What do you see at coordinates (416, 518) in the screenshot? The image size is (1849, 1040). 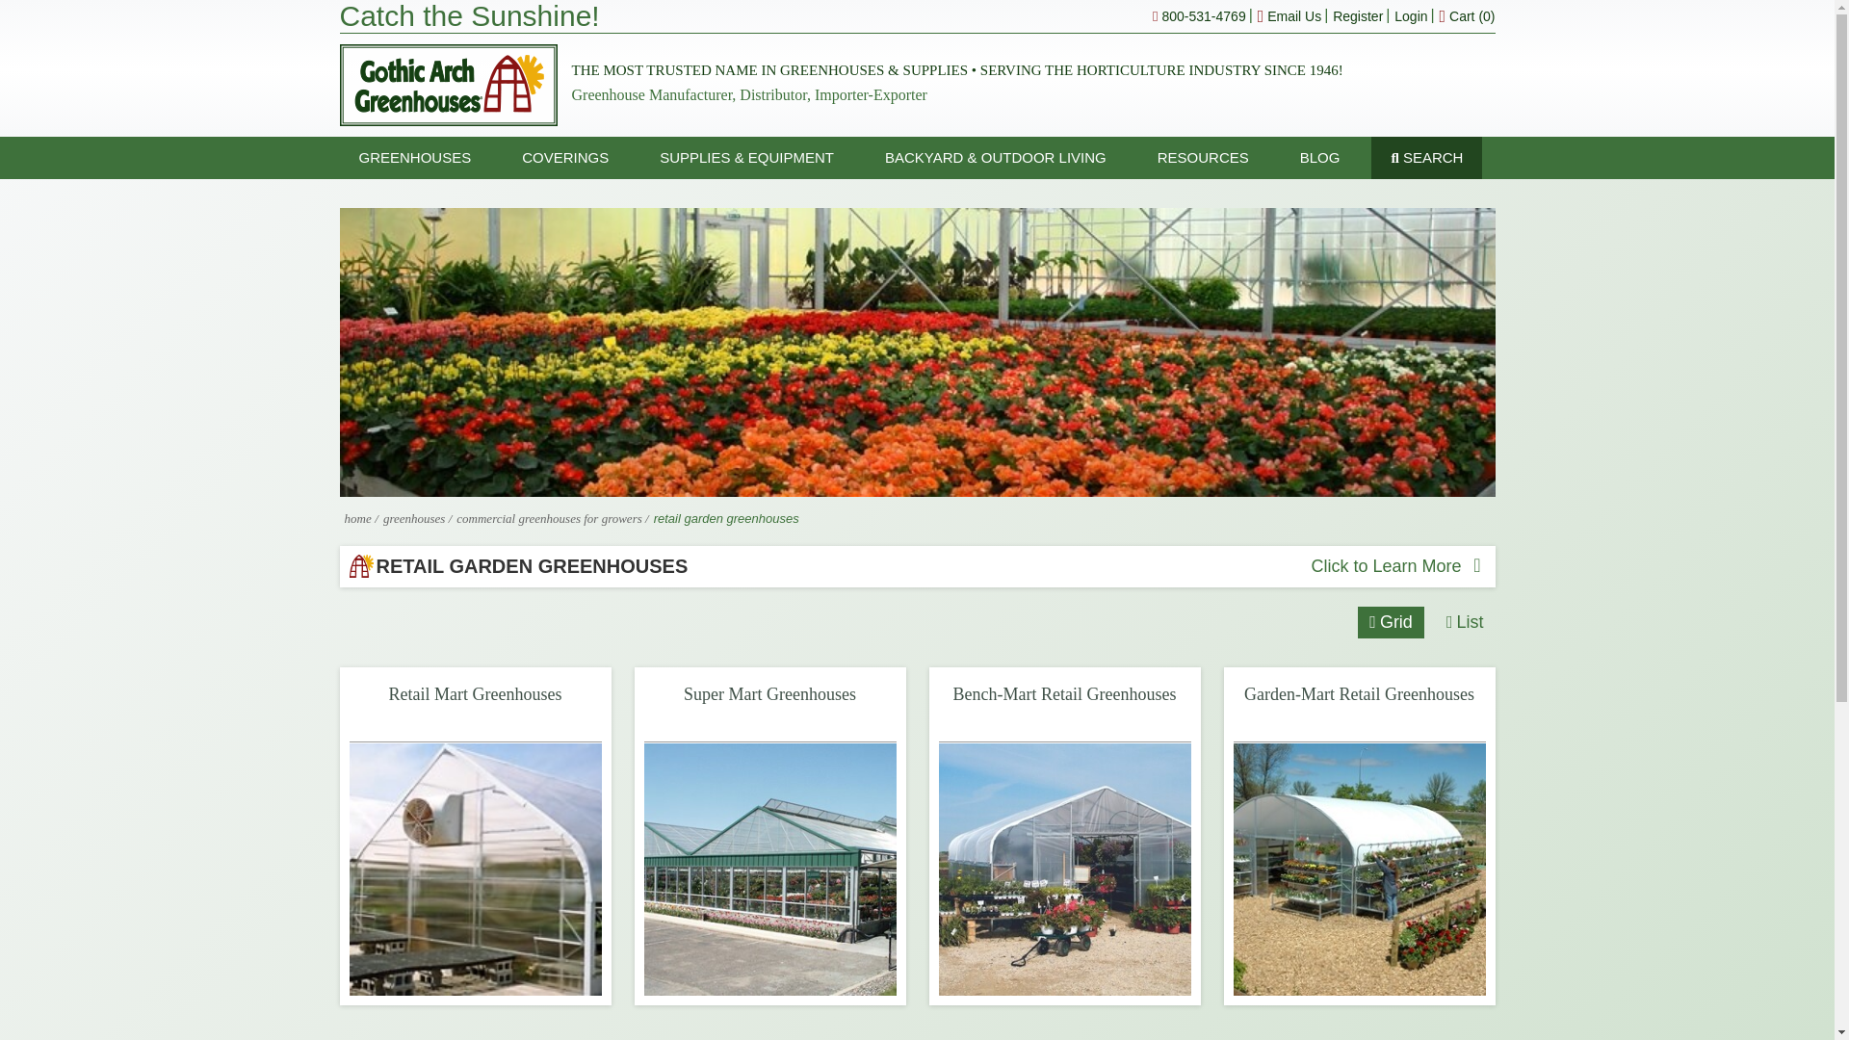 I see `Greenhouses ` at bounding box center [416, 518].